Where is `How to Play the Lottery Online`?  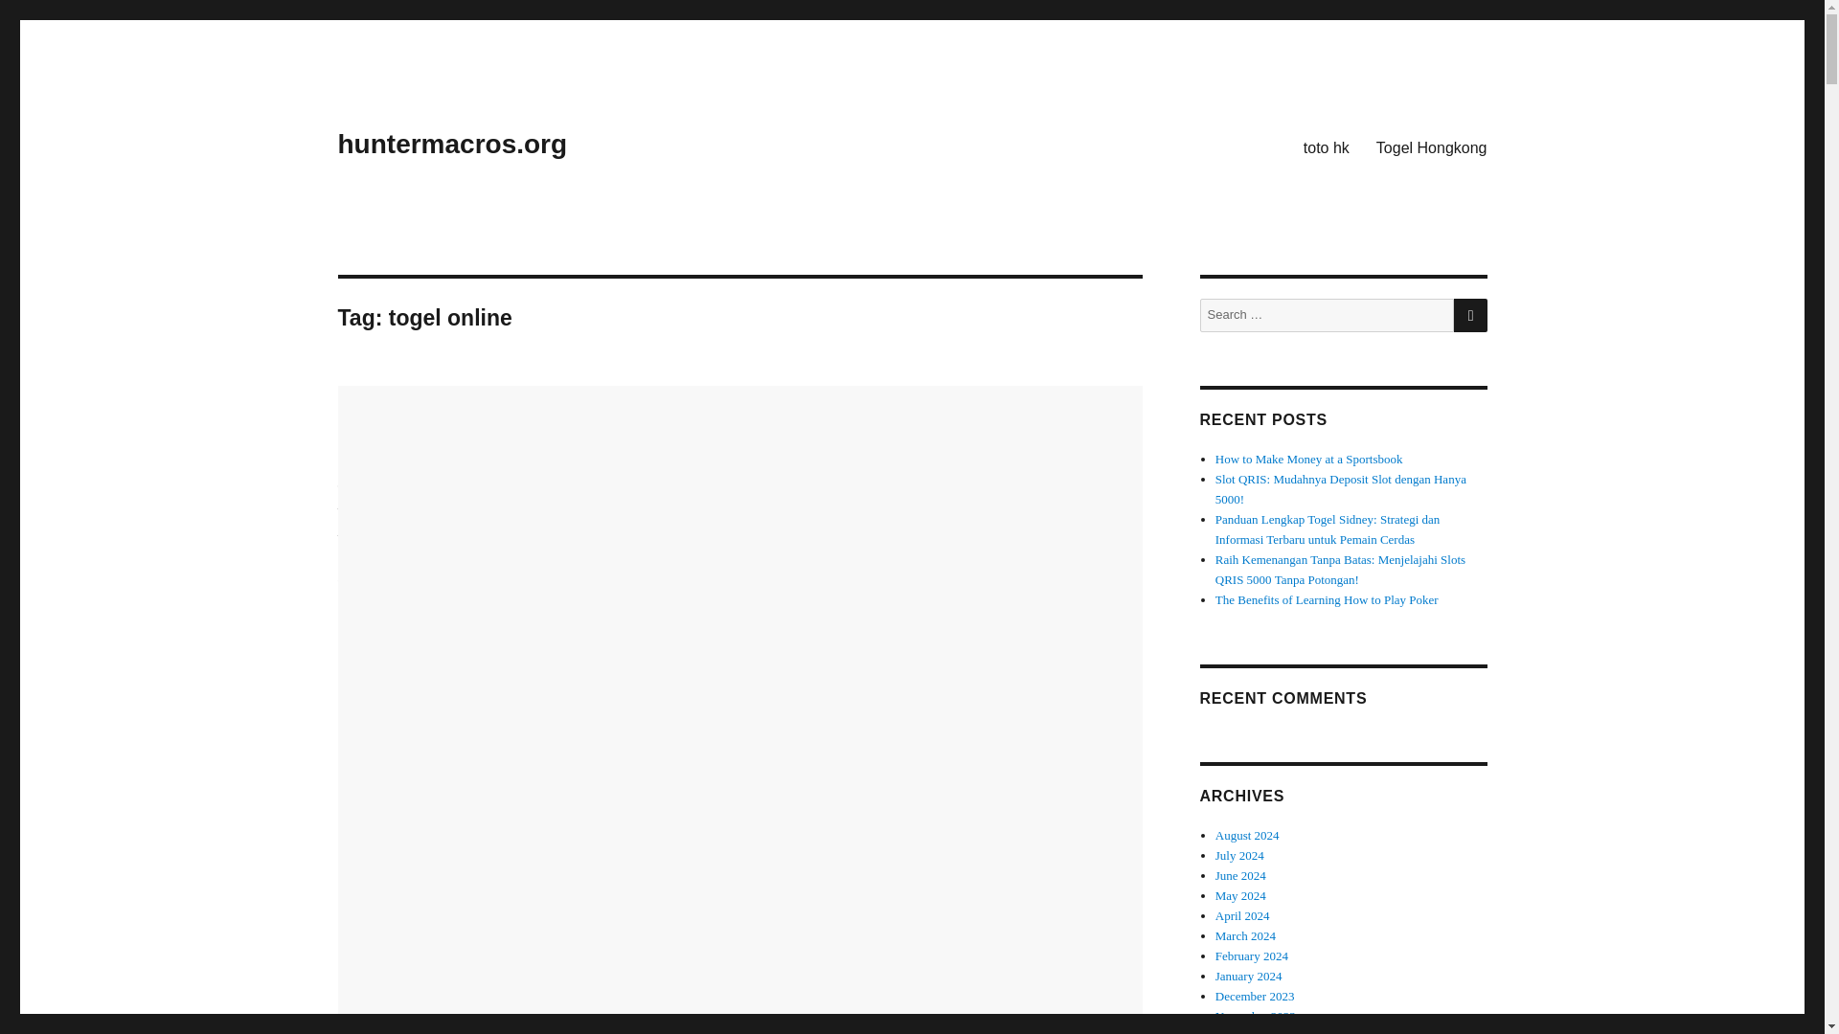 How to Play the Lottery Online is located at coordinates (614, 409).